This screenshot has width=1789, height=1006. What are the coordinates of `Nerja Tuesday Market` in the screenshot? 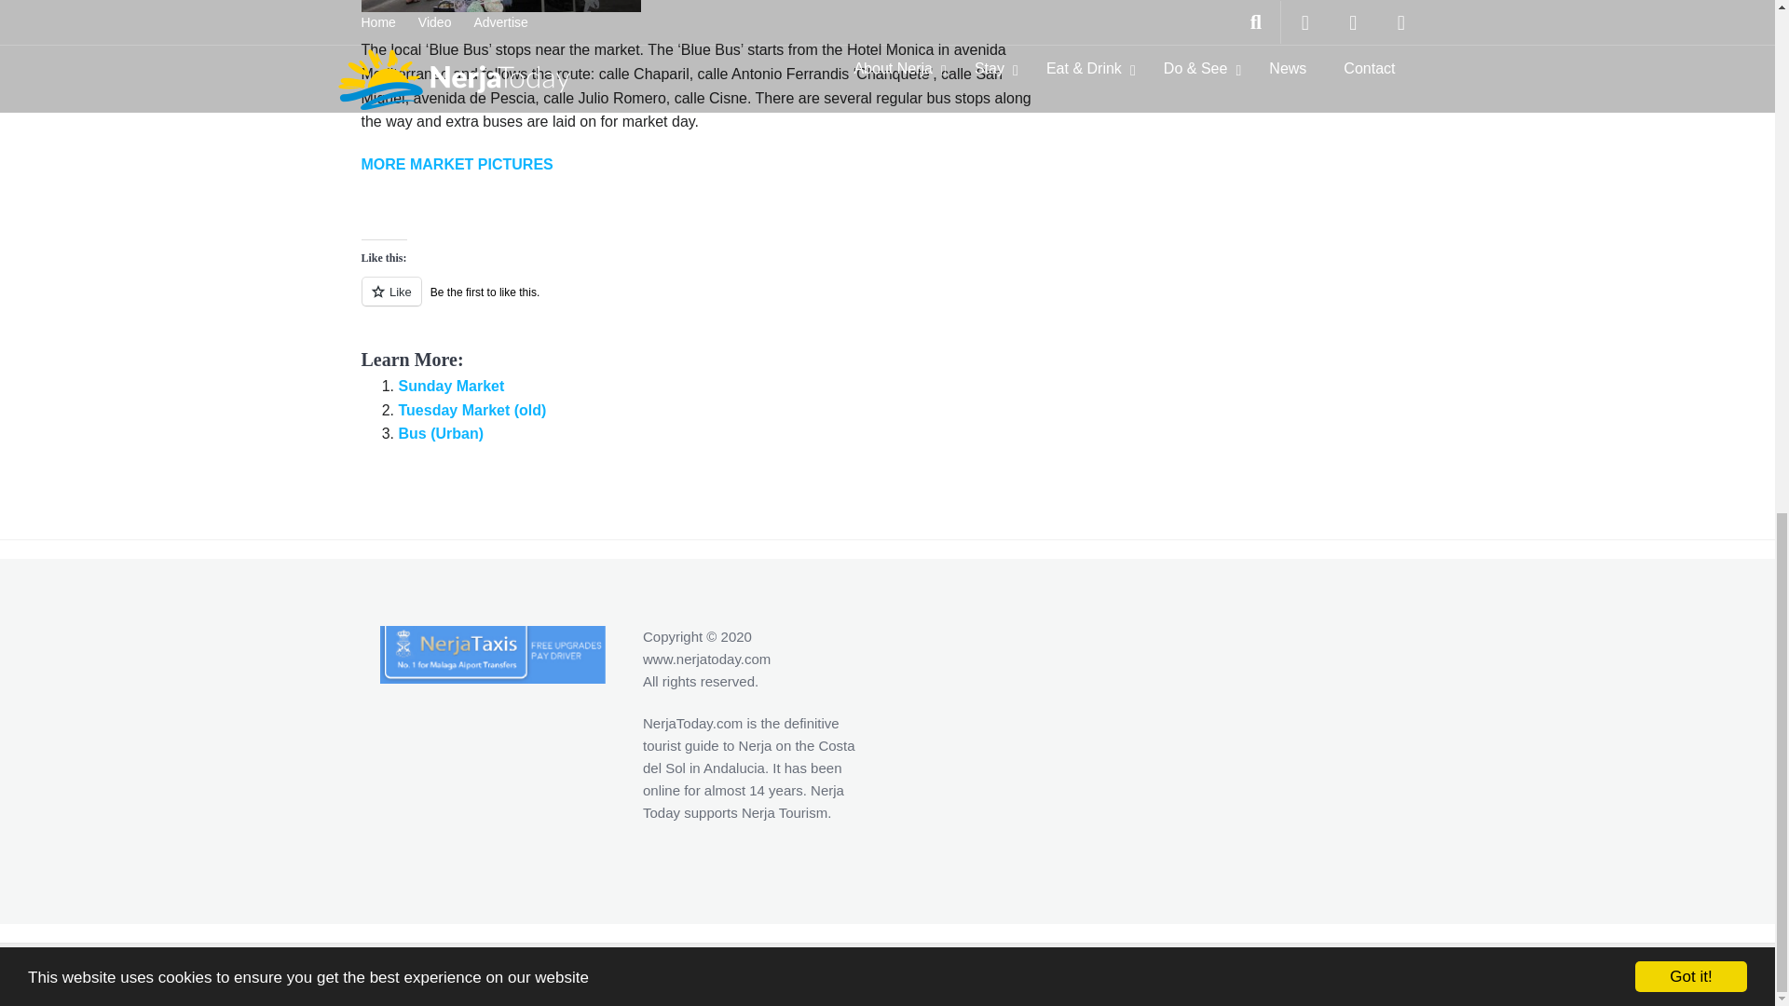 It's located at (457, 164).